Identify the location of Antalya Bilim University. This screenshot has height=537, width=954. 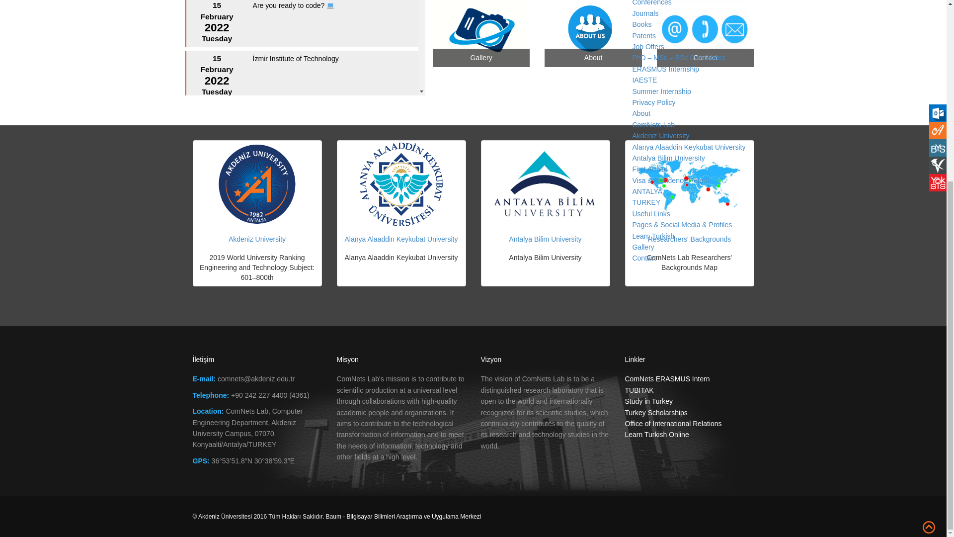
(668, 158).